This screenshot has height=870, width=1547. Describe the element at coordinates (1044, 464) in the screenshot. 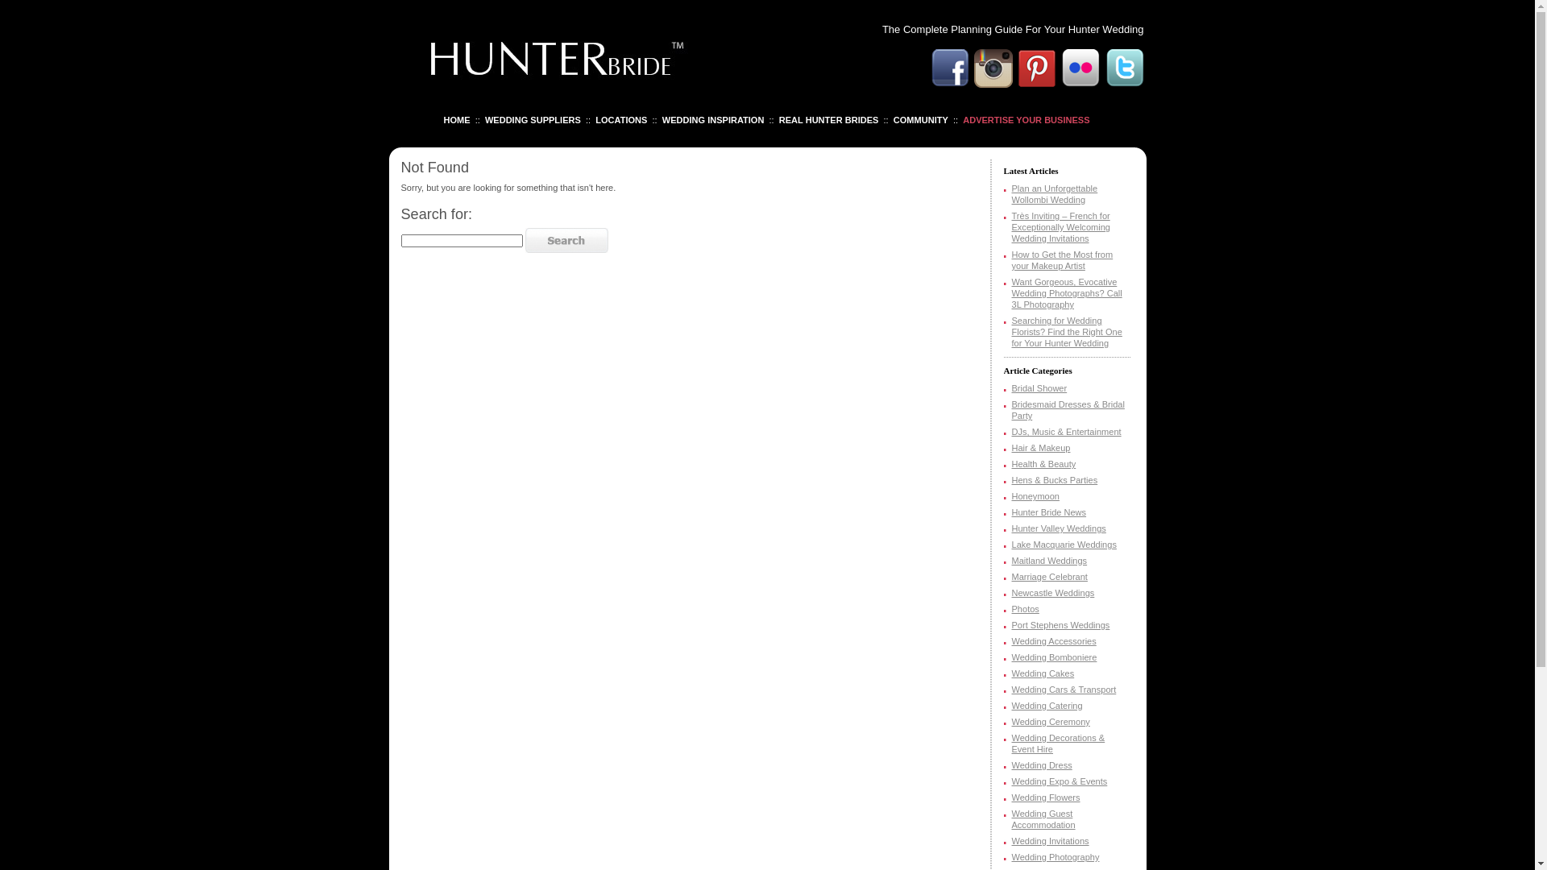

I see `Health & Beauty` at that location.